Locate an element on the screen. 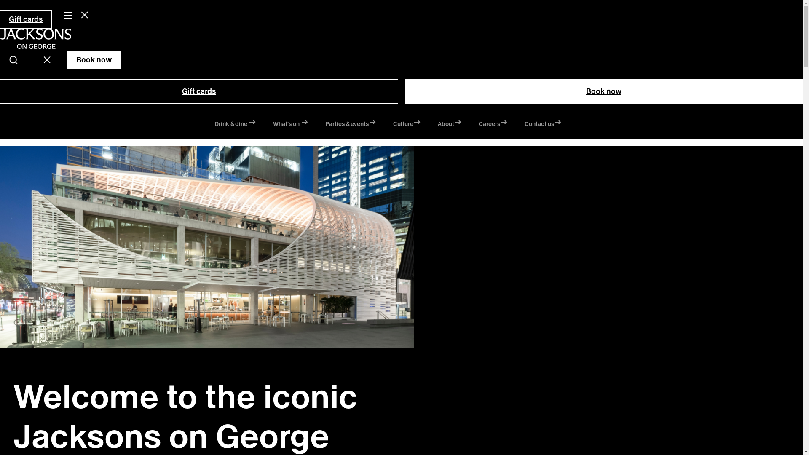 This screenshot has height=455, width=809. About is located at coordinates (449, 125).